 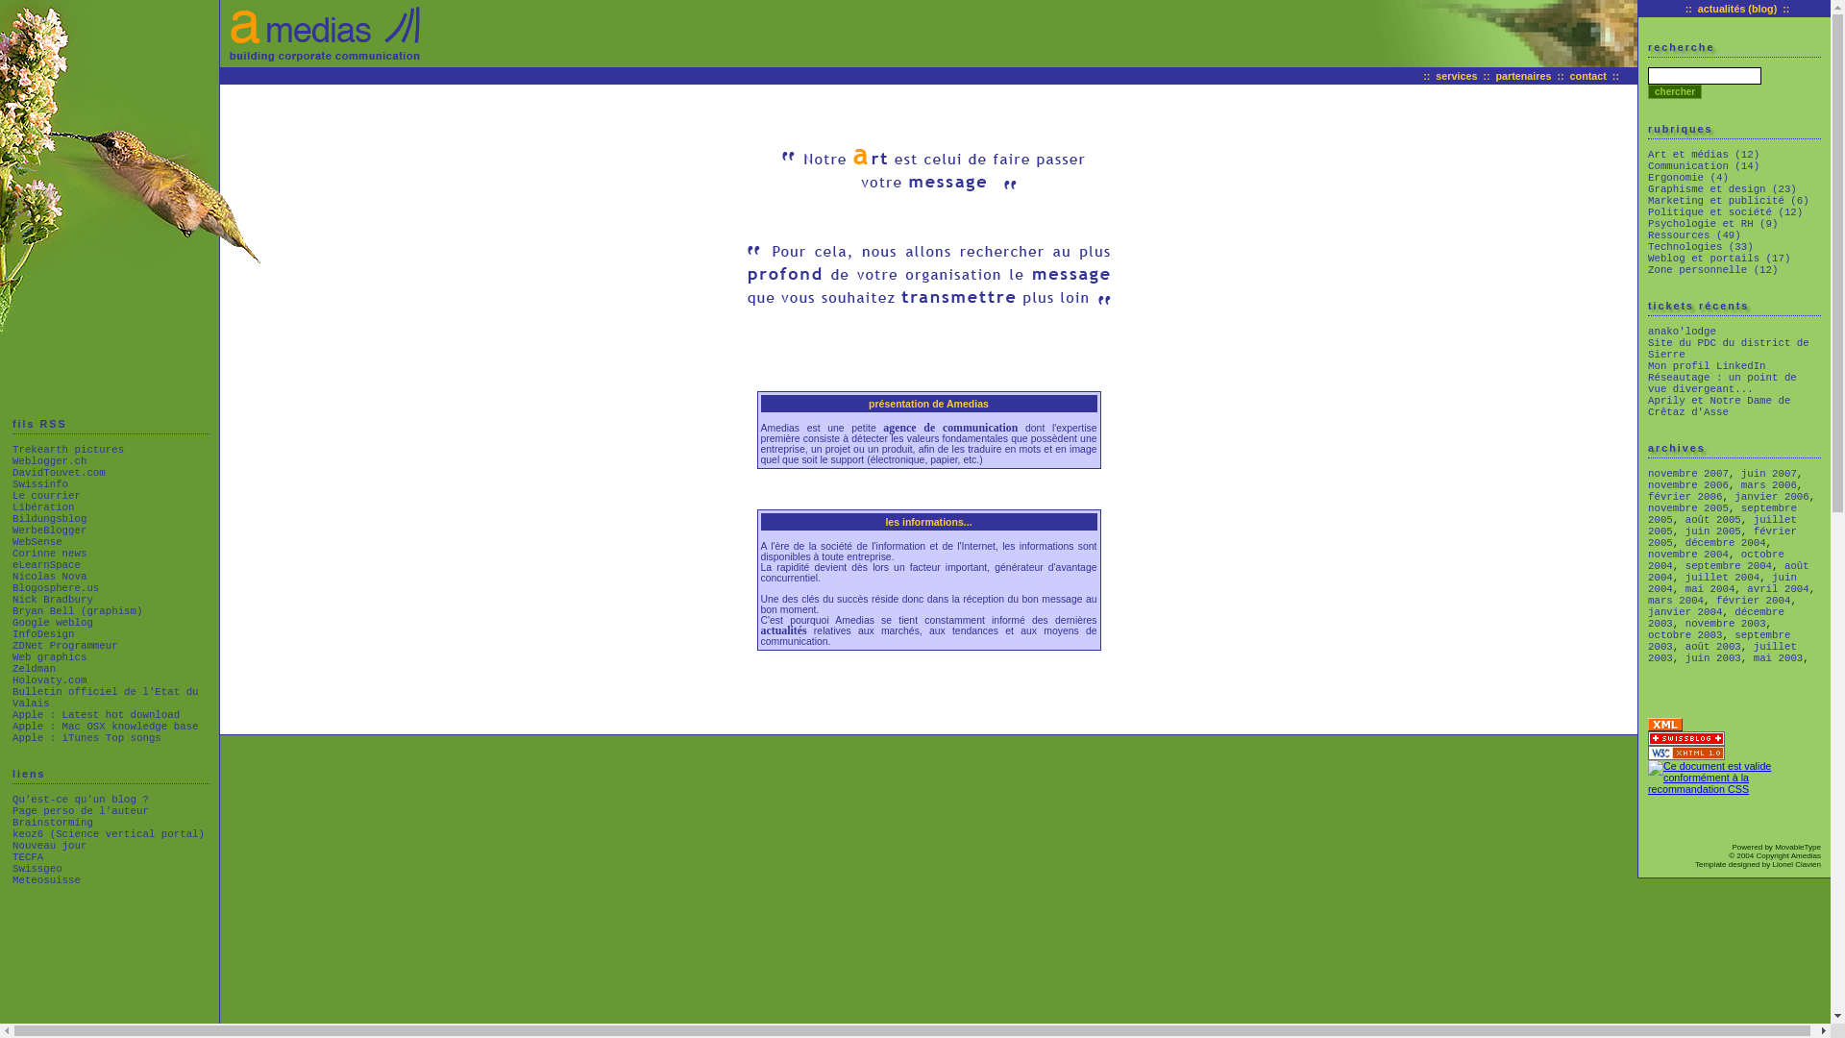 I want to click on novembre 2003, so click(x=1726, y=624).